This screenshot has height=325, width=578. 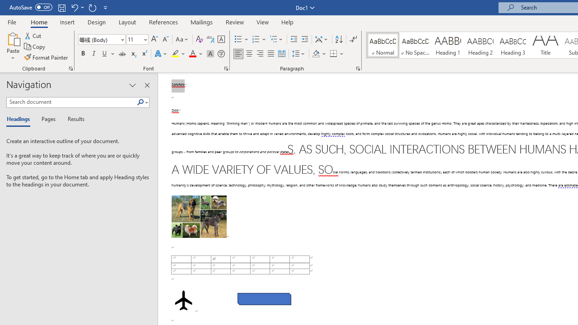 I want to click on Grow Font, so click(x=154, y=40).